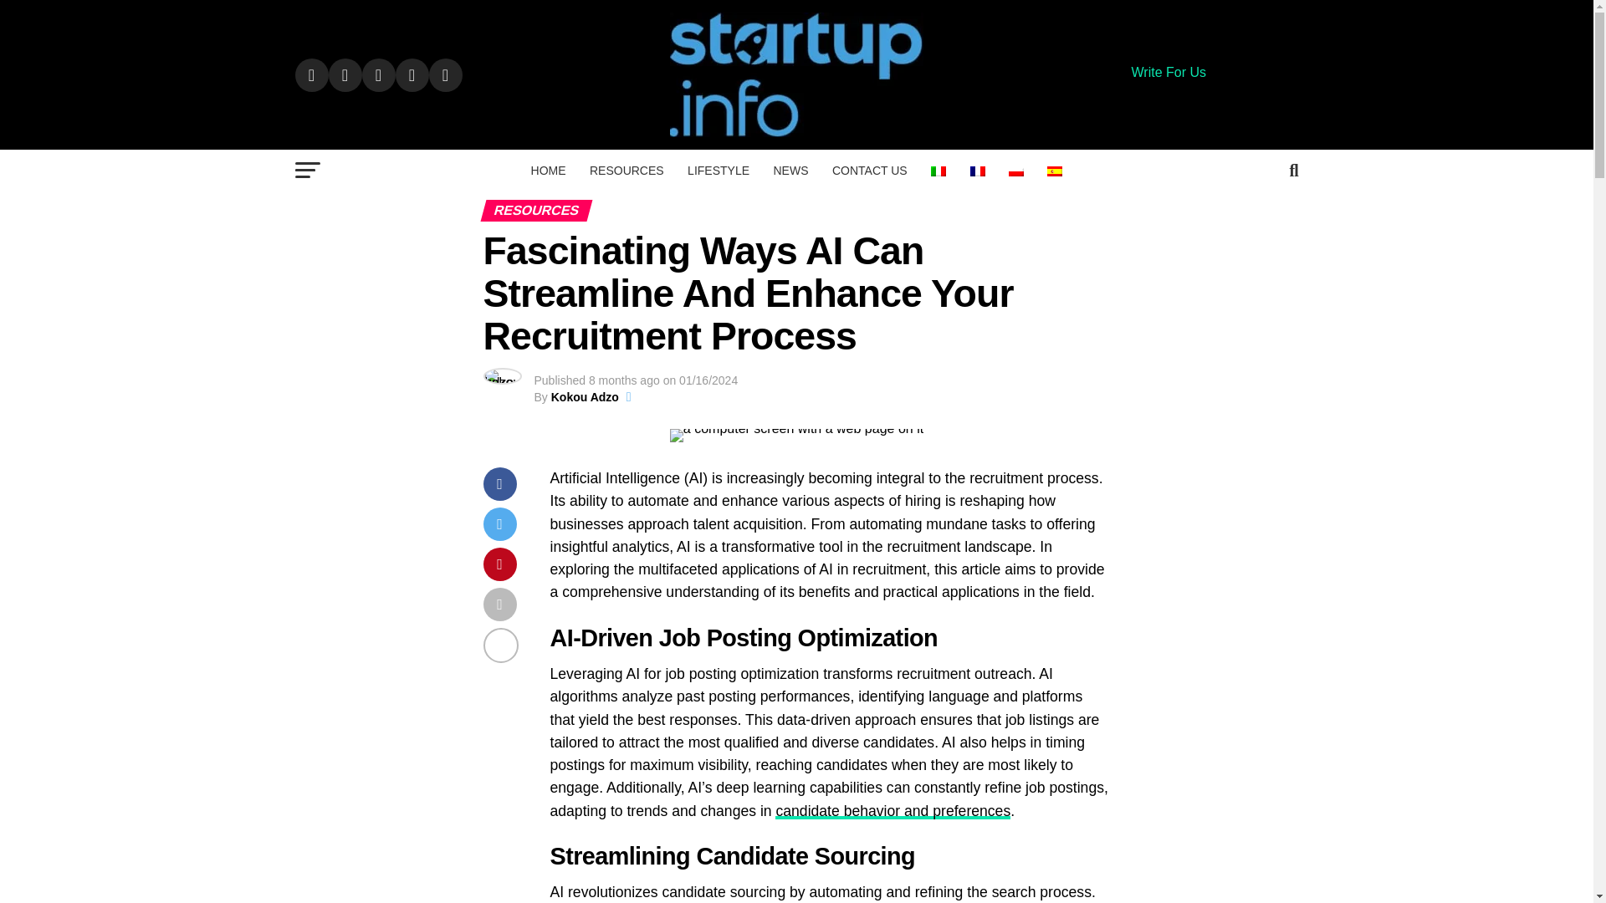 The height and width of the screenshot is (903, 1606). Describe the element at coordinates (549, 171) in the screenshot. I see `HOME` at that location.